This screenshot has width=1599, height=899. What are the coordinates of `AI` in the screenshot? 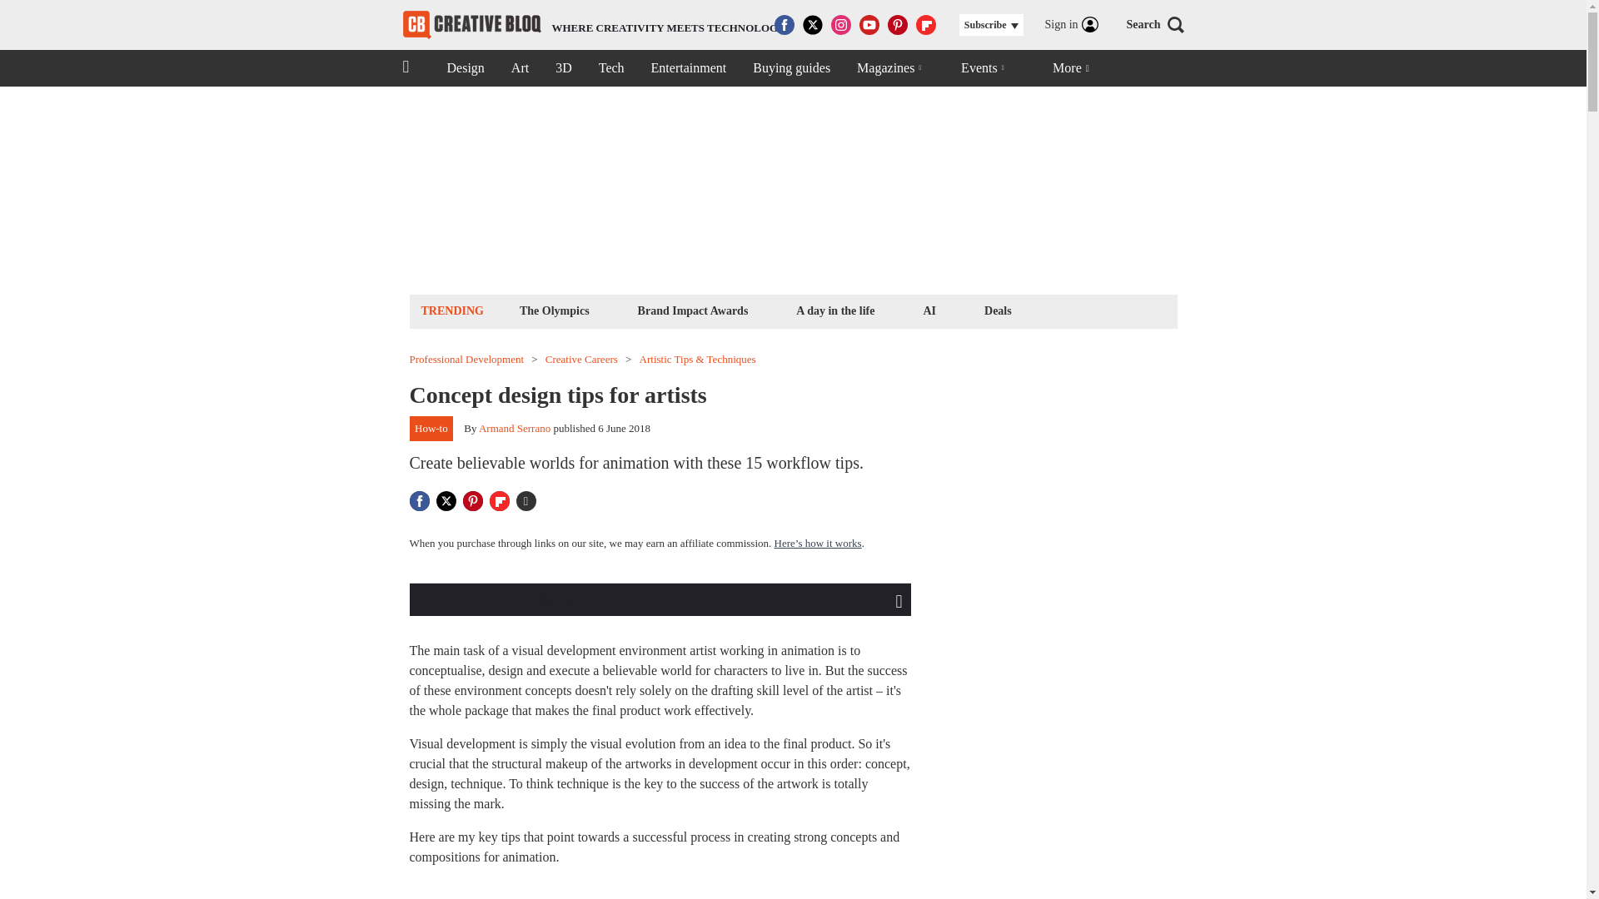 It's located at (929, 310).